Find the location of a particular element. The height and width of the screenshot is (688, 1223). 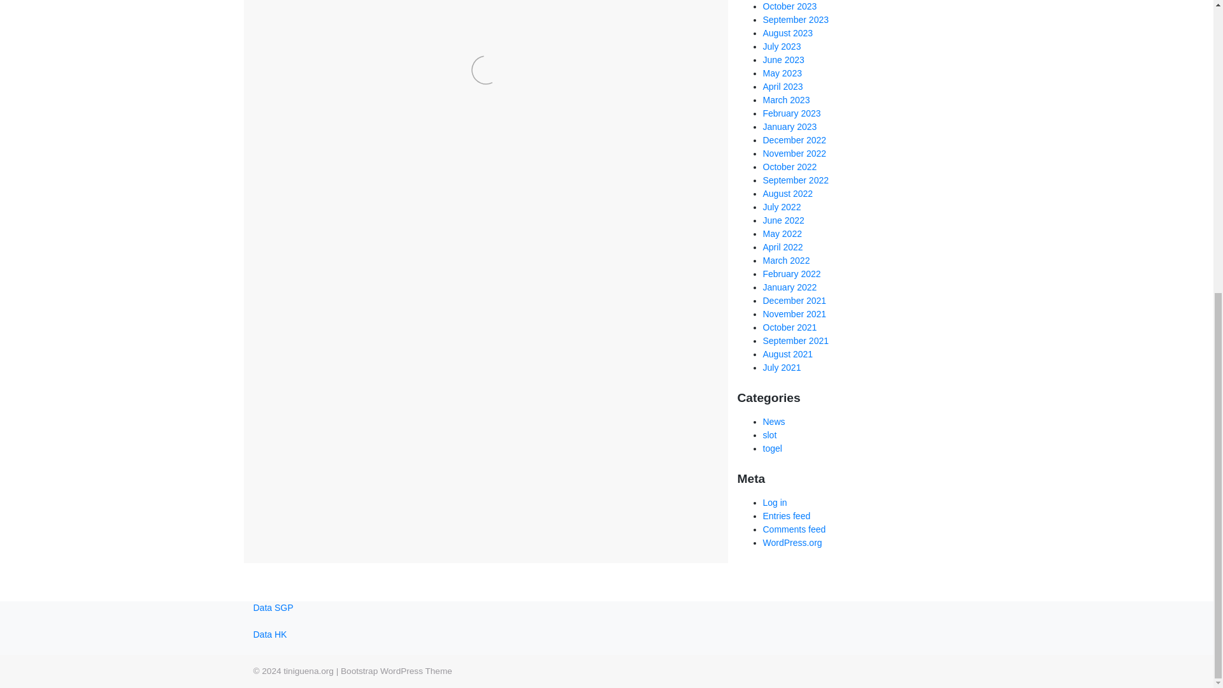

slot demo mirip asli is located at coordinates (543, 418).